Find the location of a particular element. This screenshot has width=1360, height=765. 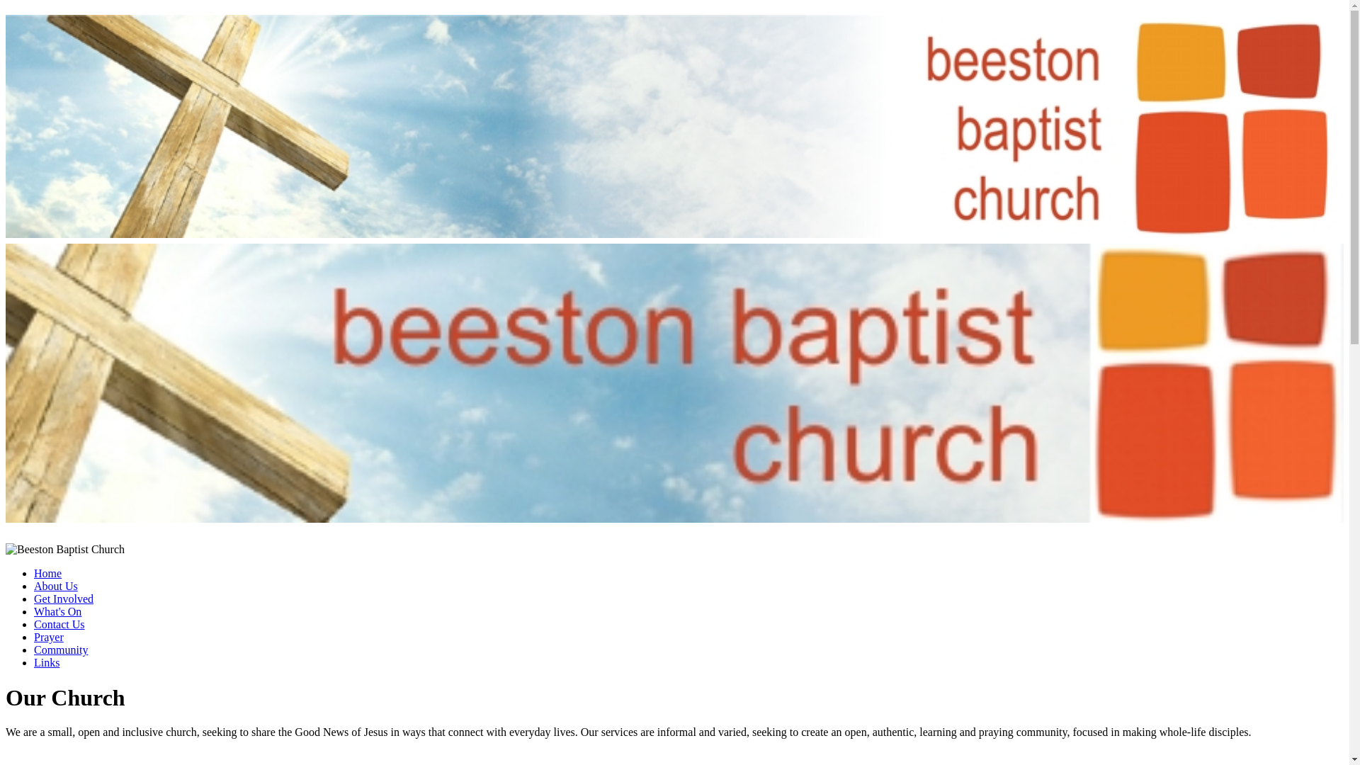

About Us is located at coordinates (55, 585).